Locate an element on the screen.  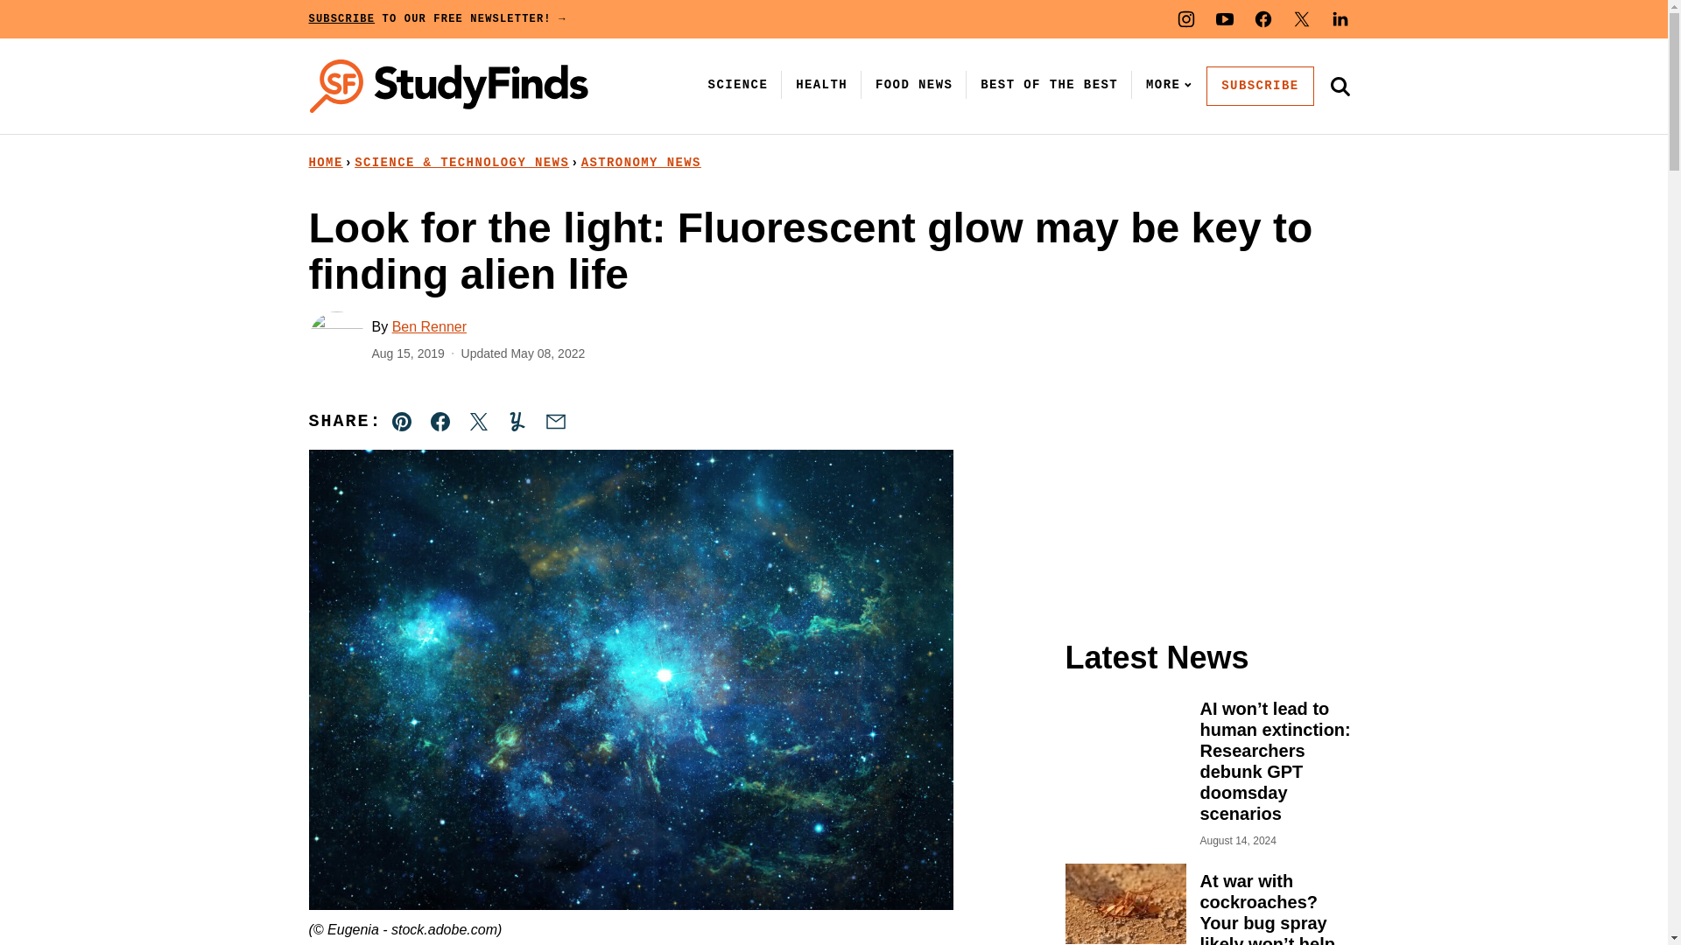
FOOD NEWS is located at coordinates (914, 84).